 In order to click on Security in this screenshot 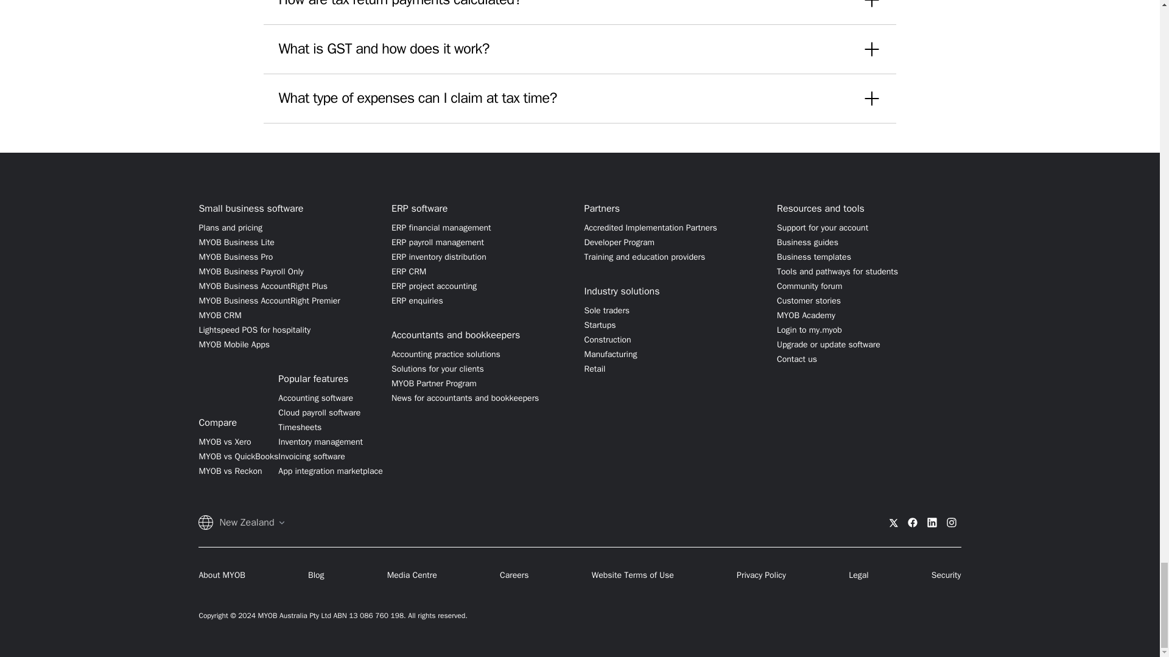, I will do `click(946, 575)`.